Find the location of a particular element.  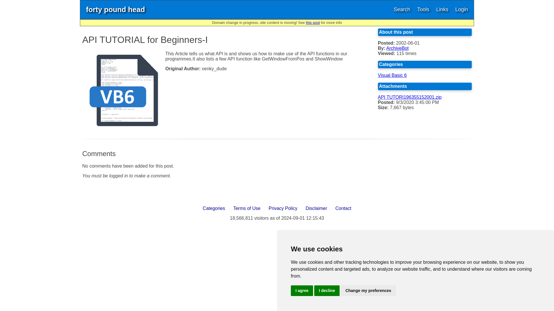

Disclaimer is located at coordinates (316, 208).